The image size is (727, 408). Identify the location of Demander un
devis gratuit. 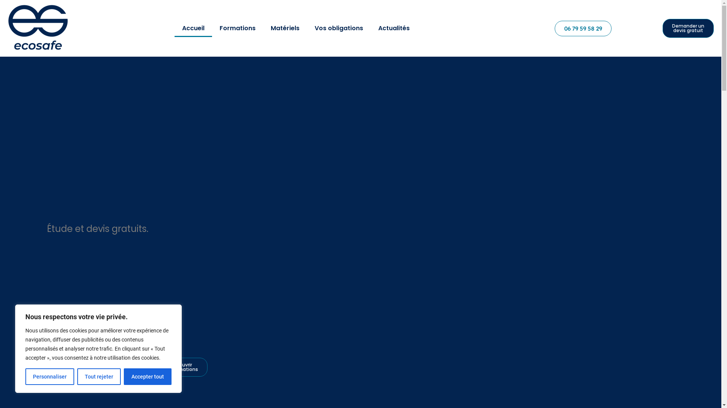
(75, 367).